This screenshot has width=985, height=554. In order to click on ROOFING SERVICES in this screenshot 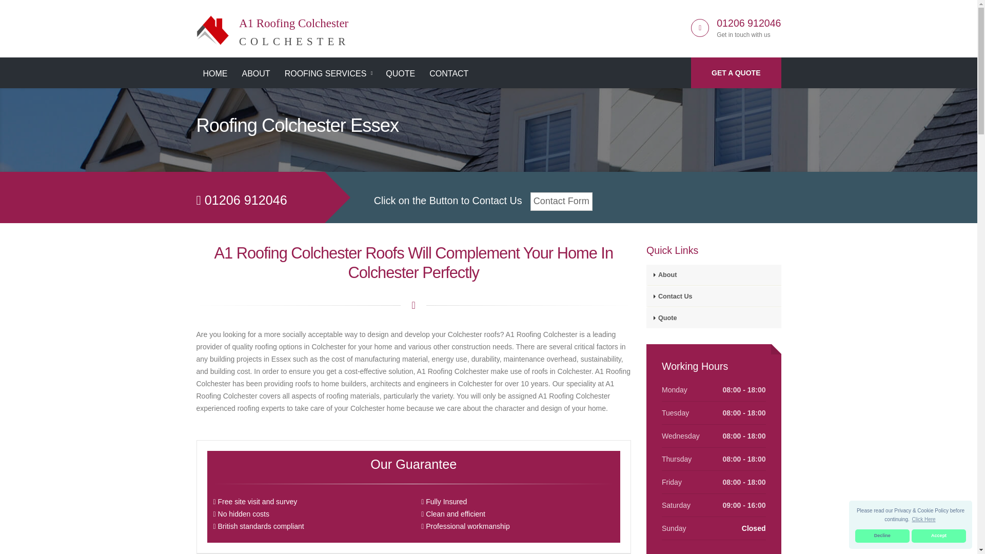, I will do `click(328, 74)`.